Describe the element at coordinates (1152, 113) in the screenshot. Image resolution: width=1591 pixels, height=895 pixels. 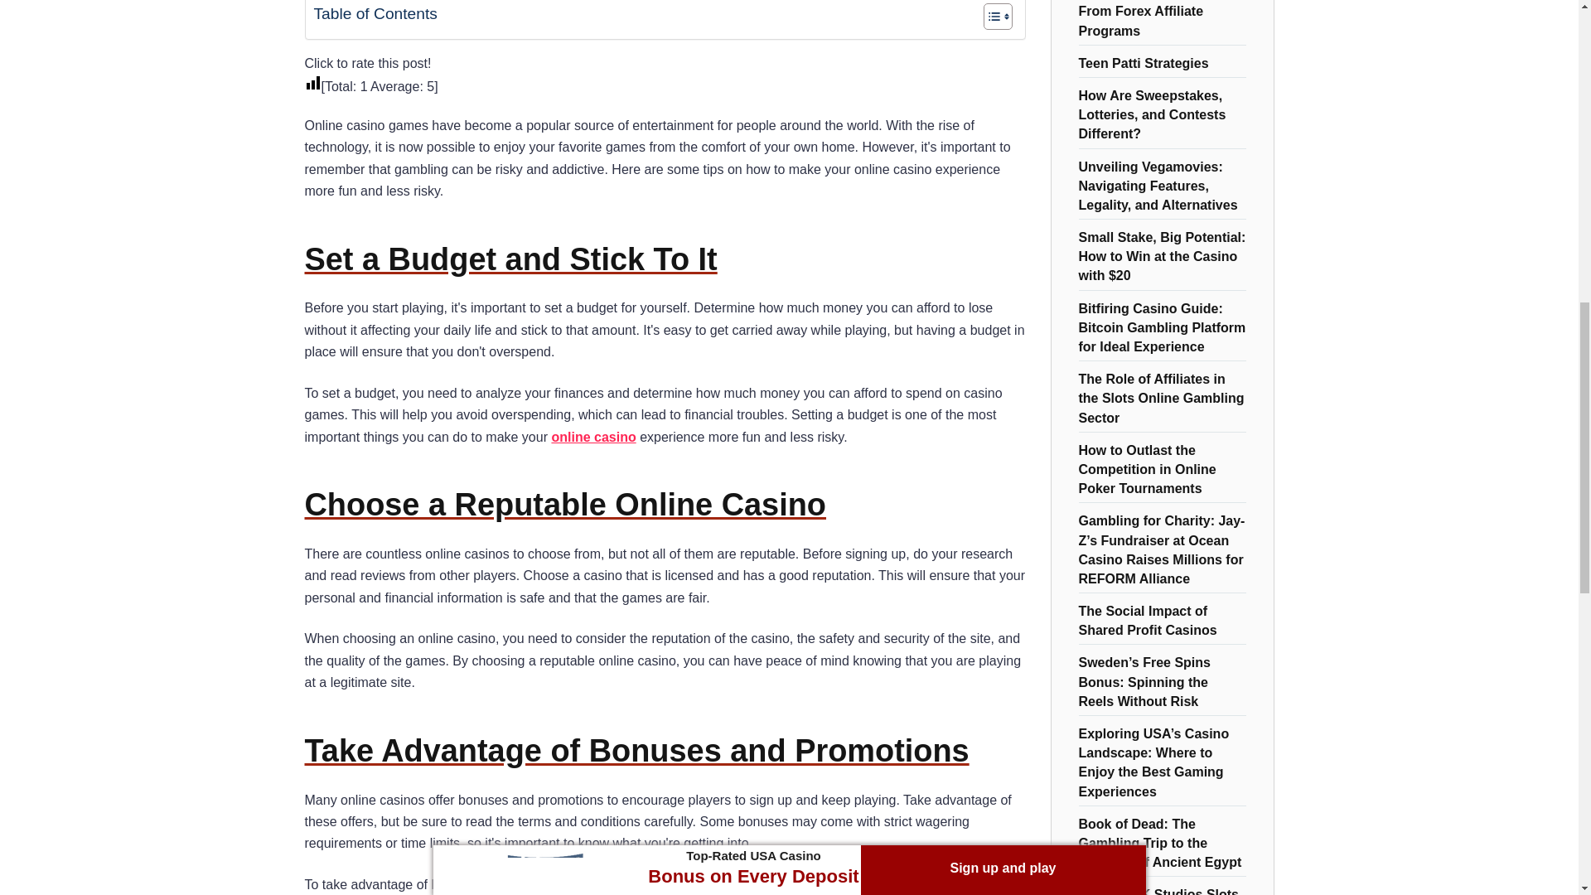
I see `How Are Sweepstakes, Lotteries, and Contests Different?` at that location.